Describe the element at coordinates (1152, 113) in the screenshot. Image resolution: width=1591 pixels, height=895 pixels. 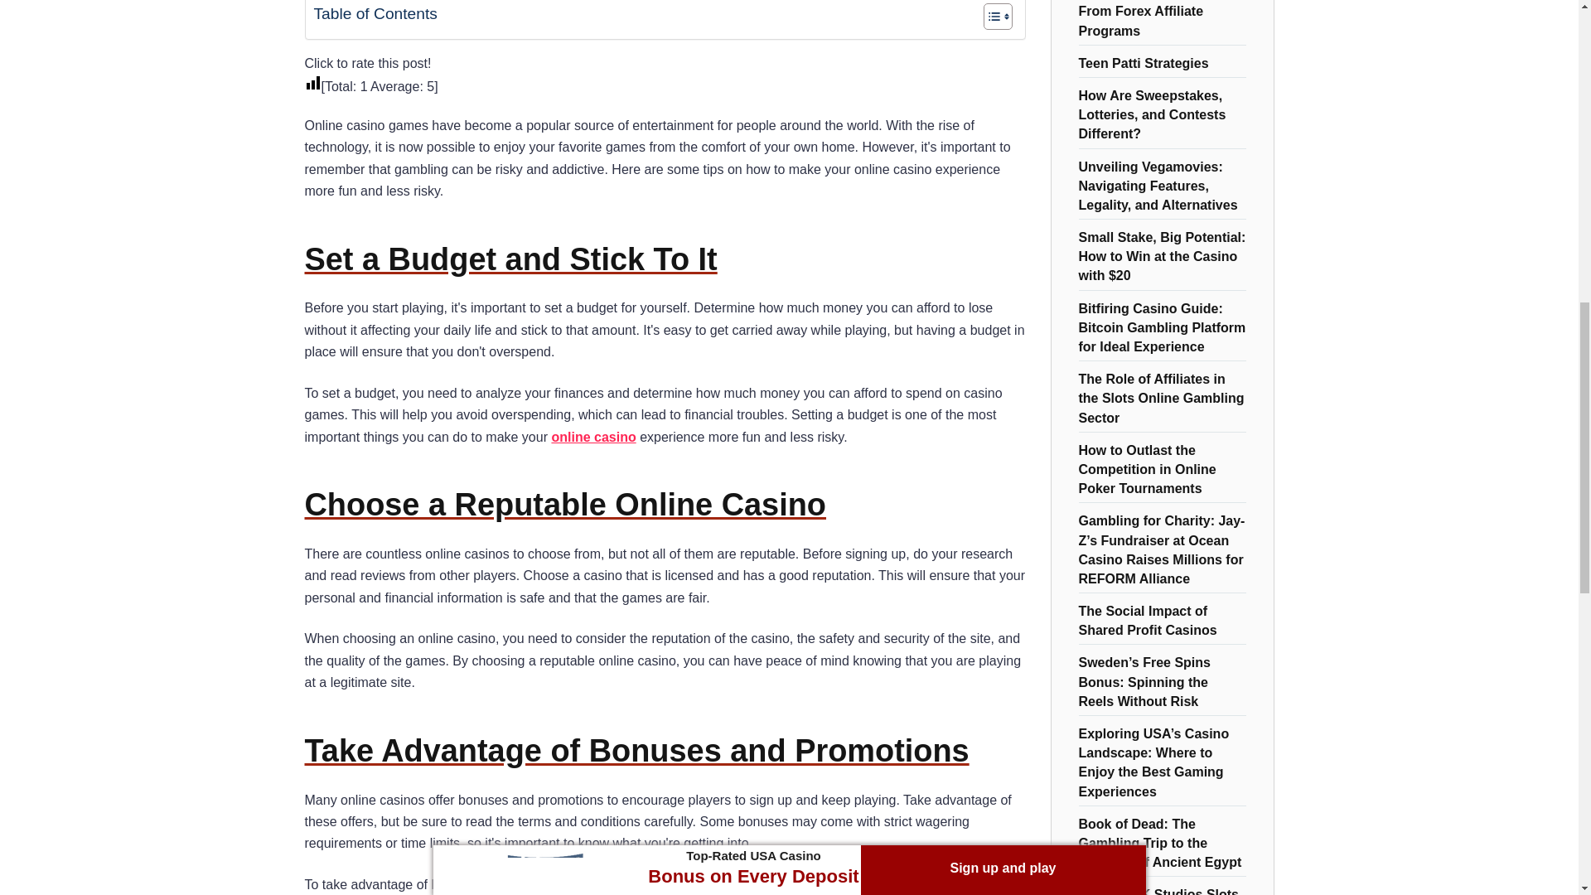
I see `How Are Sweepstakes, Lotteries, and Contests Different?` at that location.